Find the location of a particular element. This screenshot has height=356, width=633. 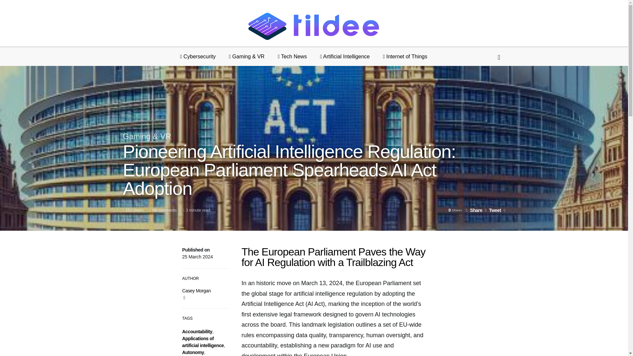

Tweet is located at coordinates (493, 210).